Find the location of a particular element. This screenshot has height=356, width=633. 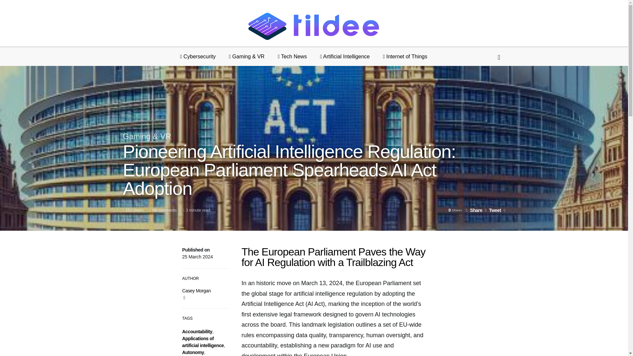

Tweet is located at coordinates (493, 210).